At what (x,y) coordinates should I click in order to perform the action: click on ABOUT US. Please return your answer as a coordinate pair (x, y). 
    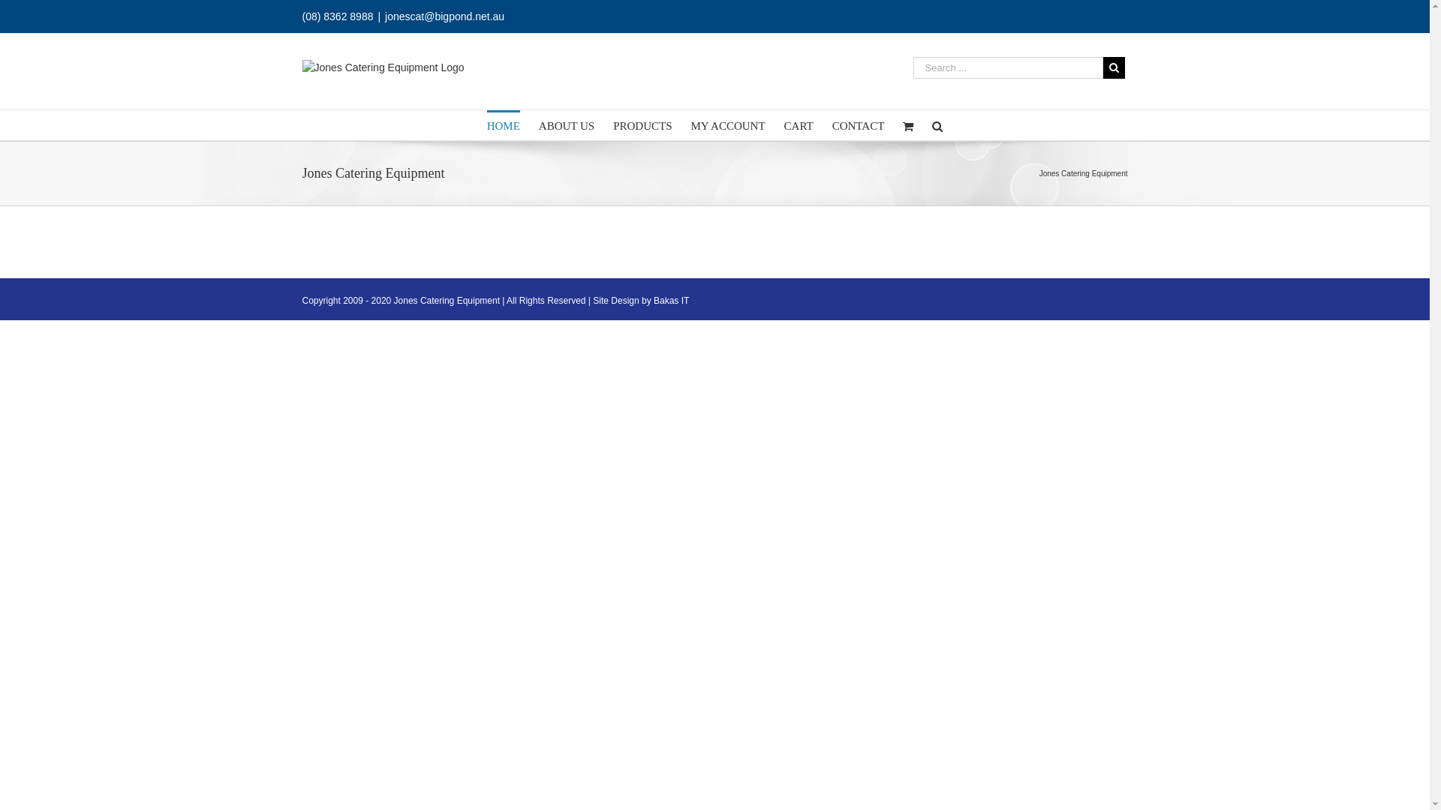
    Looking at the image, I should click on (567, 124).